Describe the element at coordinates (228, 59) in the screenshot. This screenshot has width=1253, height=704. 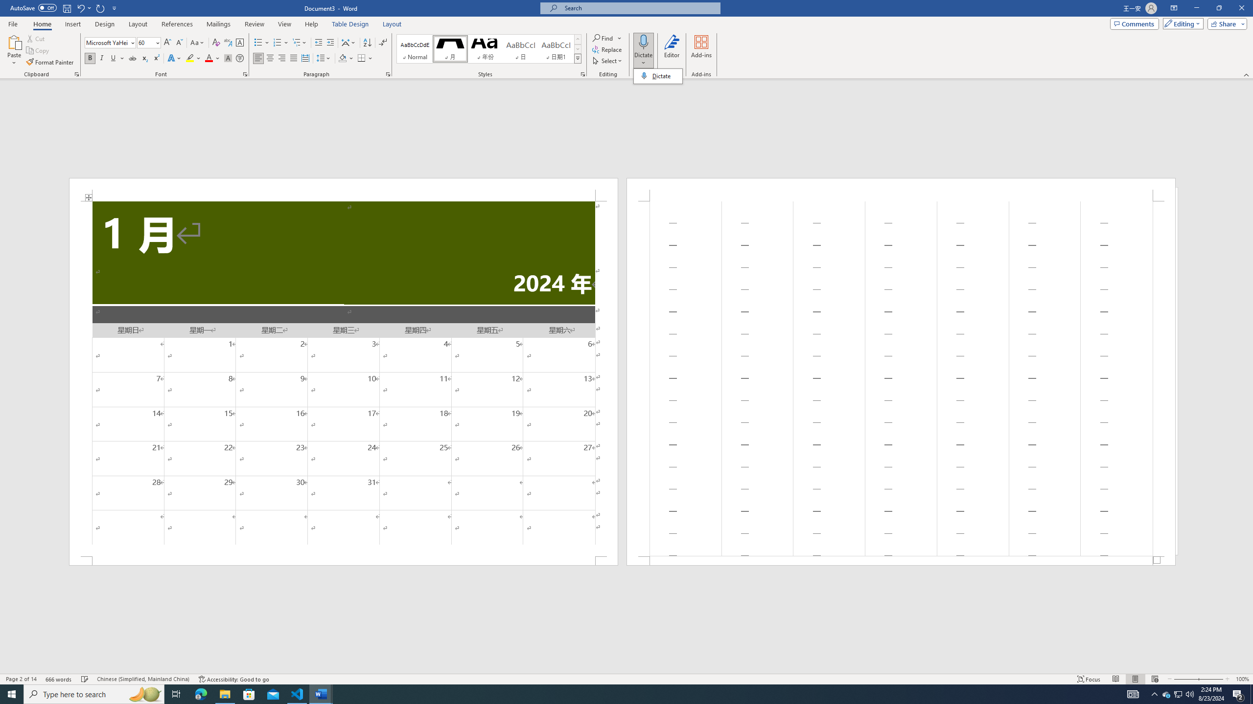
I see `Character Shading` at that location.